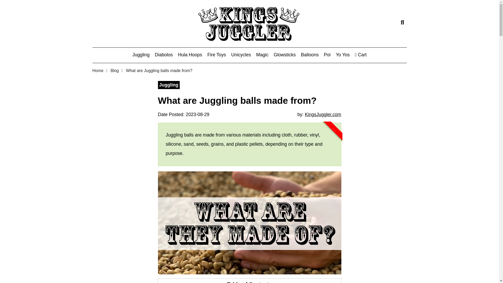 Image resolution: width=503 pixels, height=283 pixels. I want to click on KingsJuggler.com, so click(323, 114).